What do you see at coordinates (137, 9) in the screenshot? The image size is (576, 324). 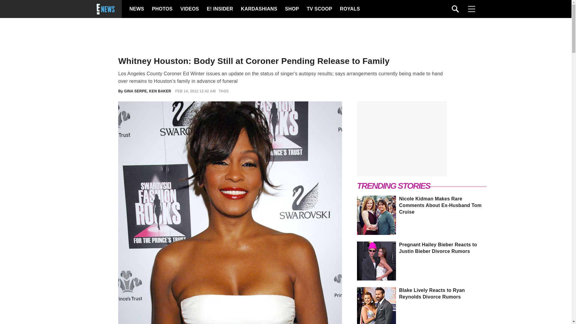 I see `NEWS` at bounding box center [137, 9].